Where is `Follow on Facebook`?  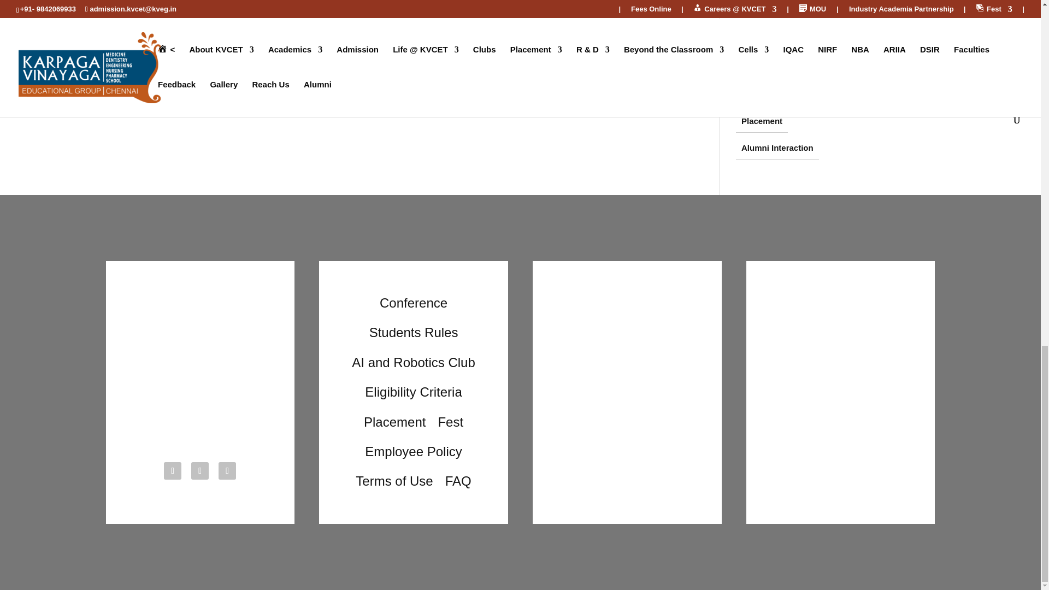 Follow on Facebook is located at coordinates (173, 471).